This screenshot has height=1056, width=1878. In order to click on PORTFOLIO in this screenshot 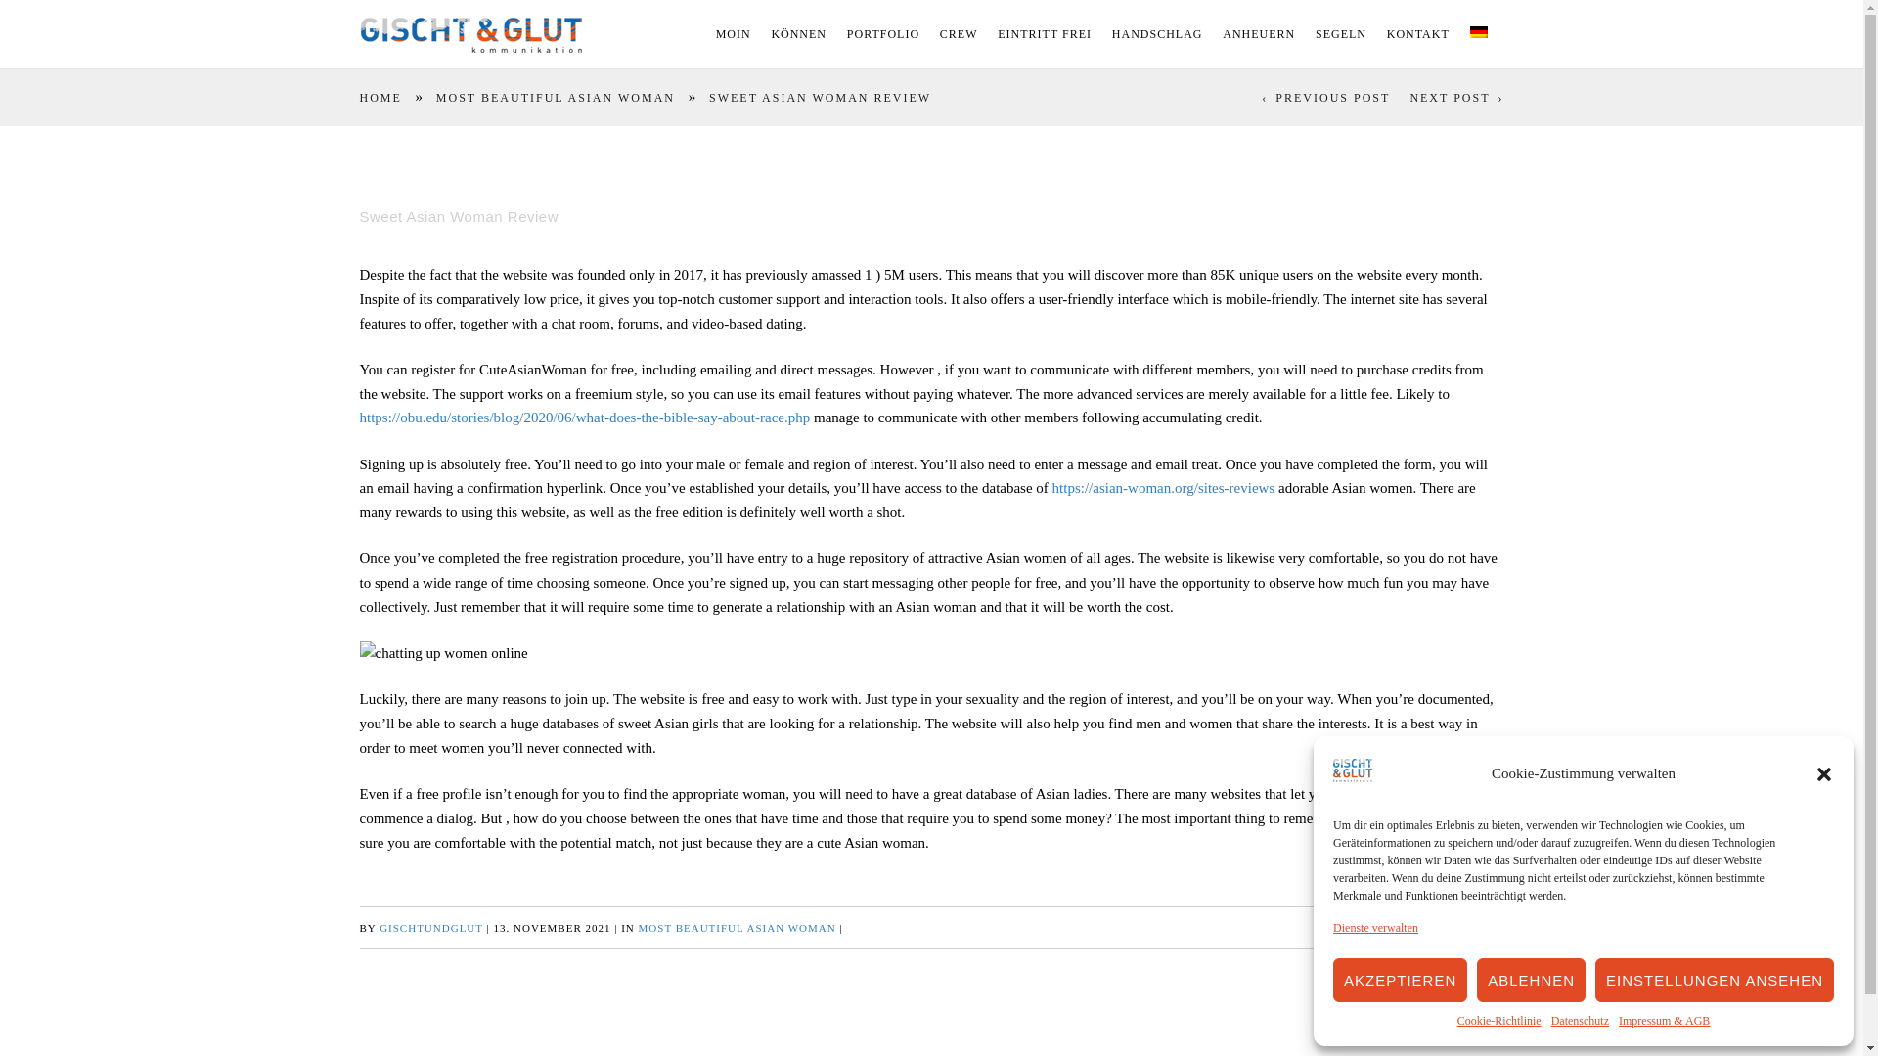, I will do `click(882, 34)`.